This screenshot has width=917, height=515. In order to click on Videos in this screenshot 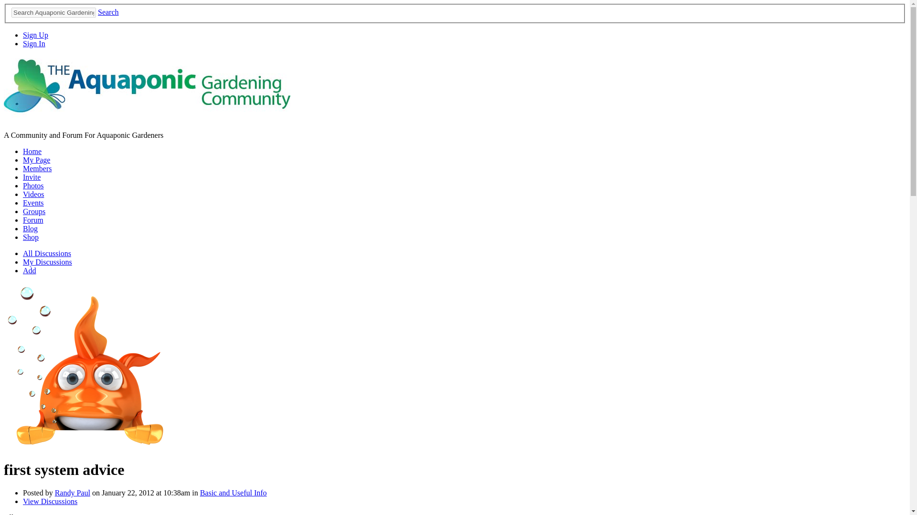, I will do `click(33, 194)`.